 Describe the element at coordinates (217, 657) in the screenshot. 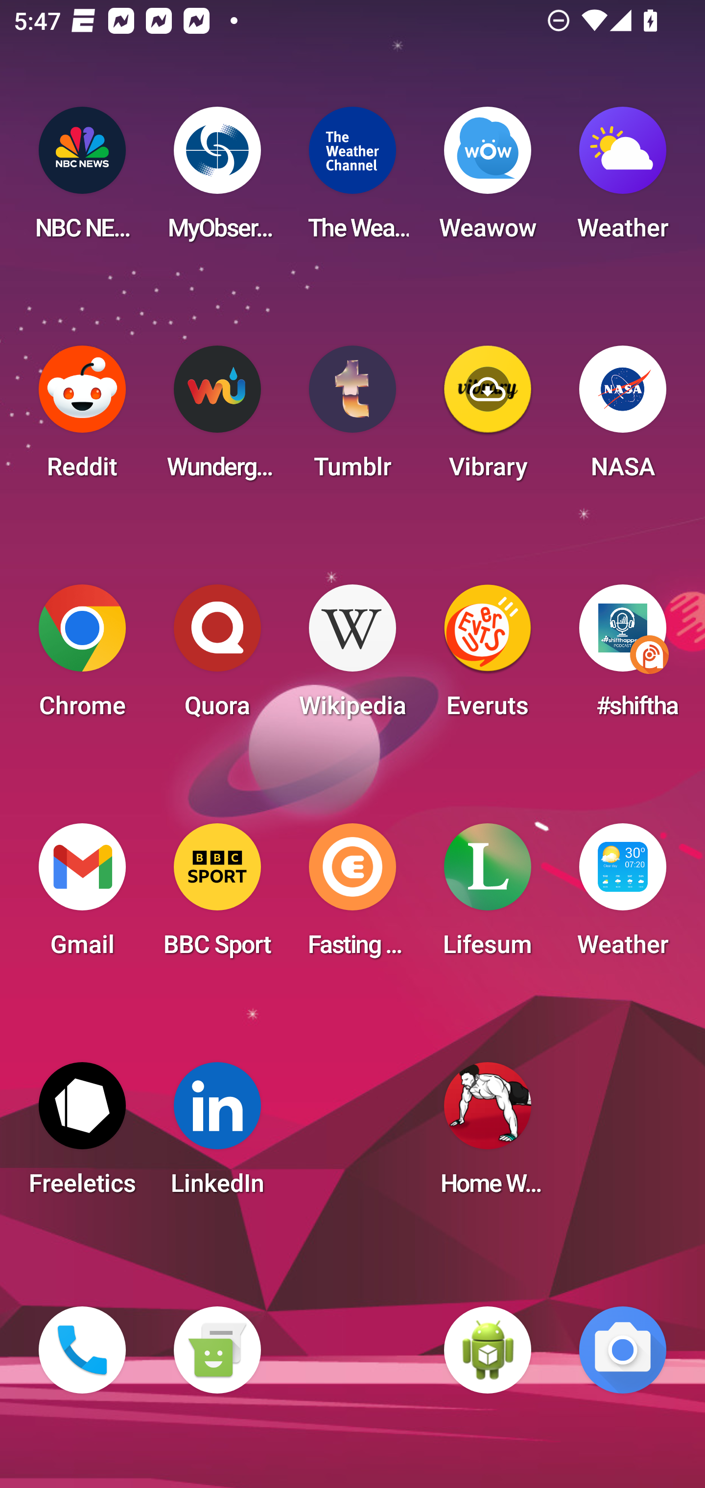

I see `Quora` at that location.